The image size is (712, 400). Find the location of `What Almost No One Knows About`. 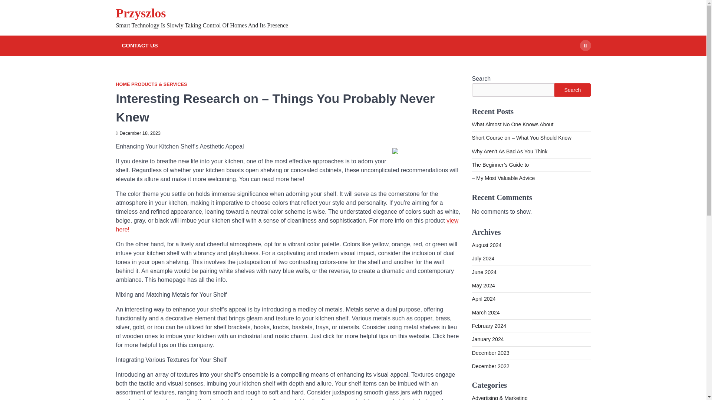

What Almost No One Knows About is located at coordinates (512, 124).